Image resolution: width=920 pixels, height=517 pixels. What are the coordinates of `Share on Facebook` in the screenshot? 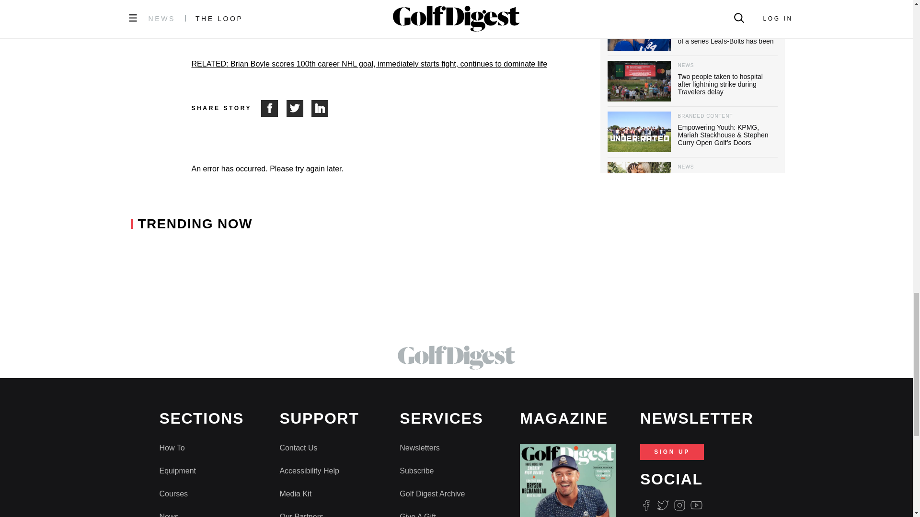 It's located at (274, 108).